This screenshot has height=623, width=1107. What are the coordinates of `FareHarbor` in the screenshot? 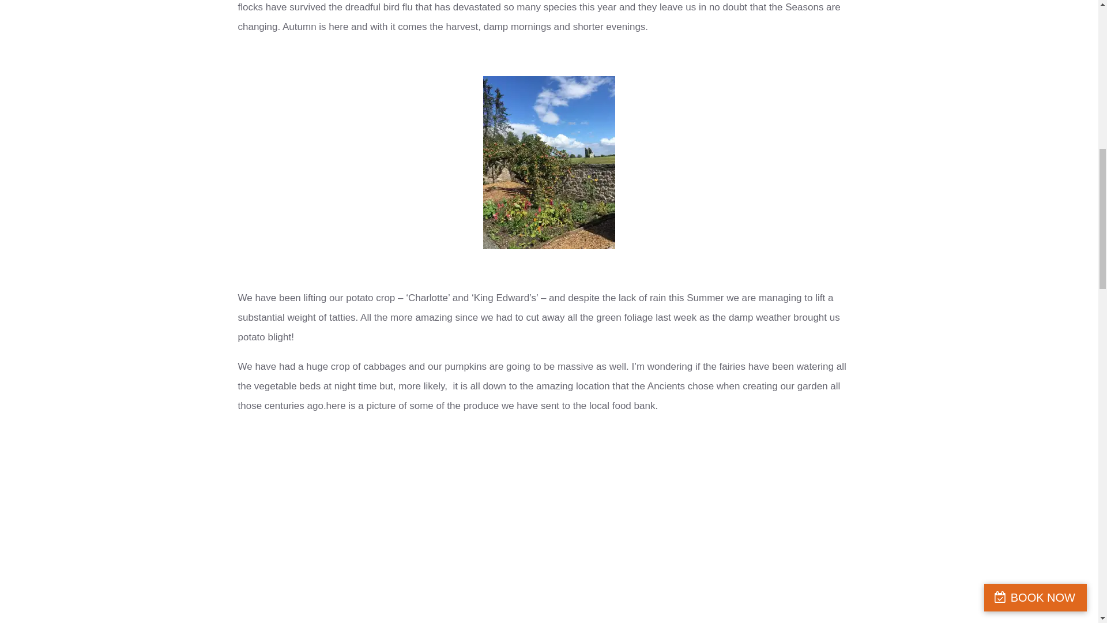 It's located at (1021, 49).